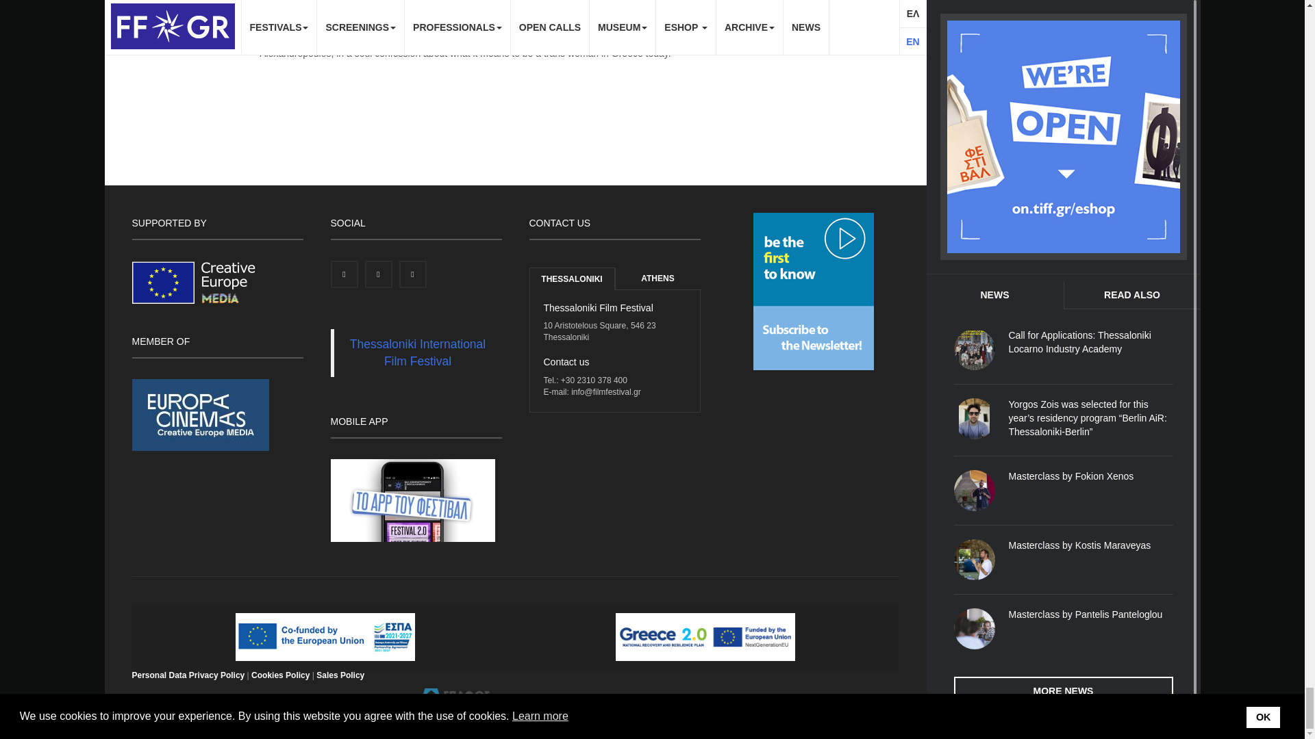 This screenshot has height=739, width=1315. Describe the element at coordinates (814, 290) in the screenshot. I see `Subscribe to the Newsletter` at that location.